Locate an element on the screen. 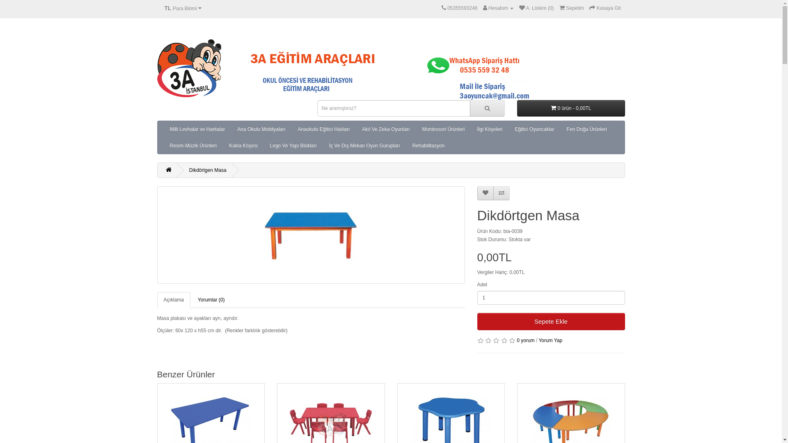 The height and width of the screenshot is (443, 788). TL Para Birimi  is located at coordinates (183, 9).